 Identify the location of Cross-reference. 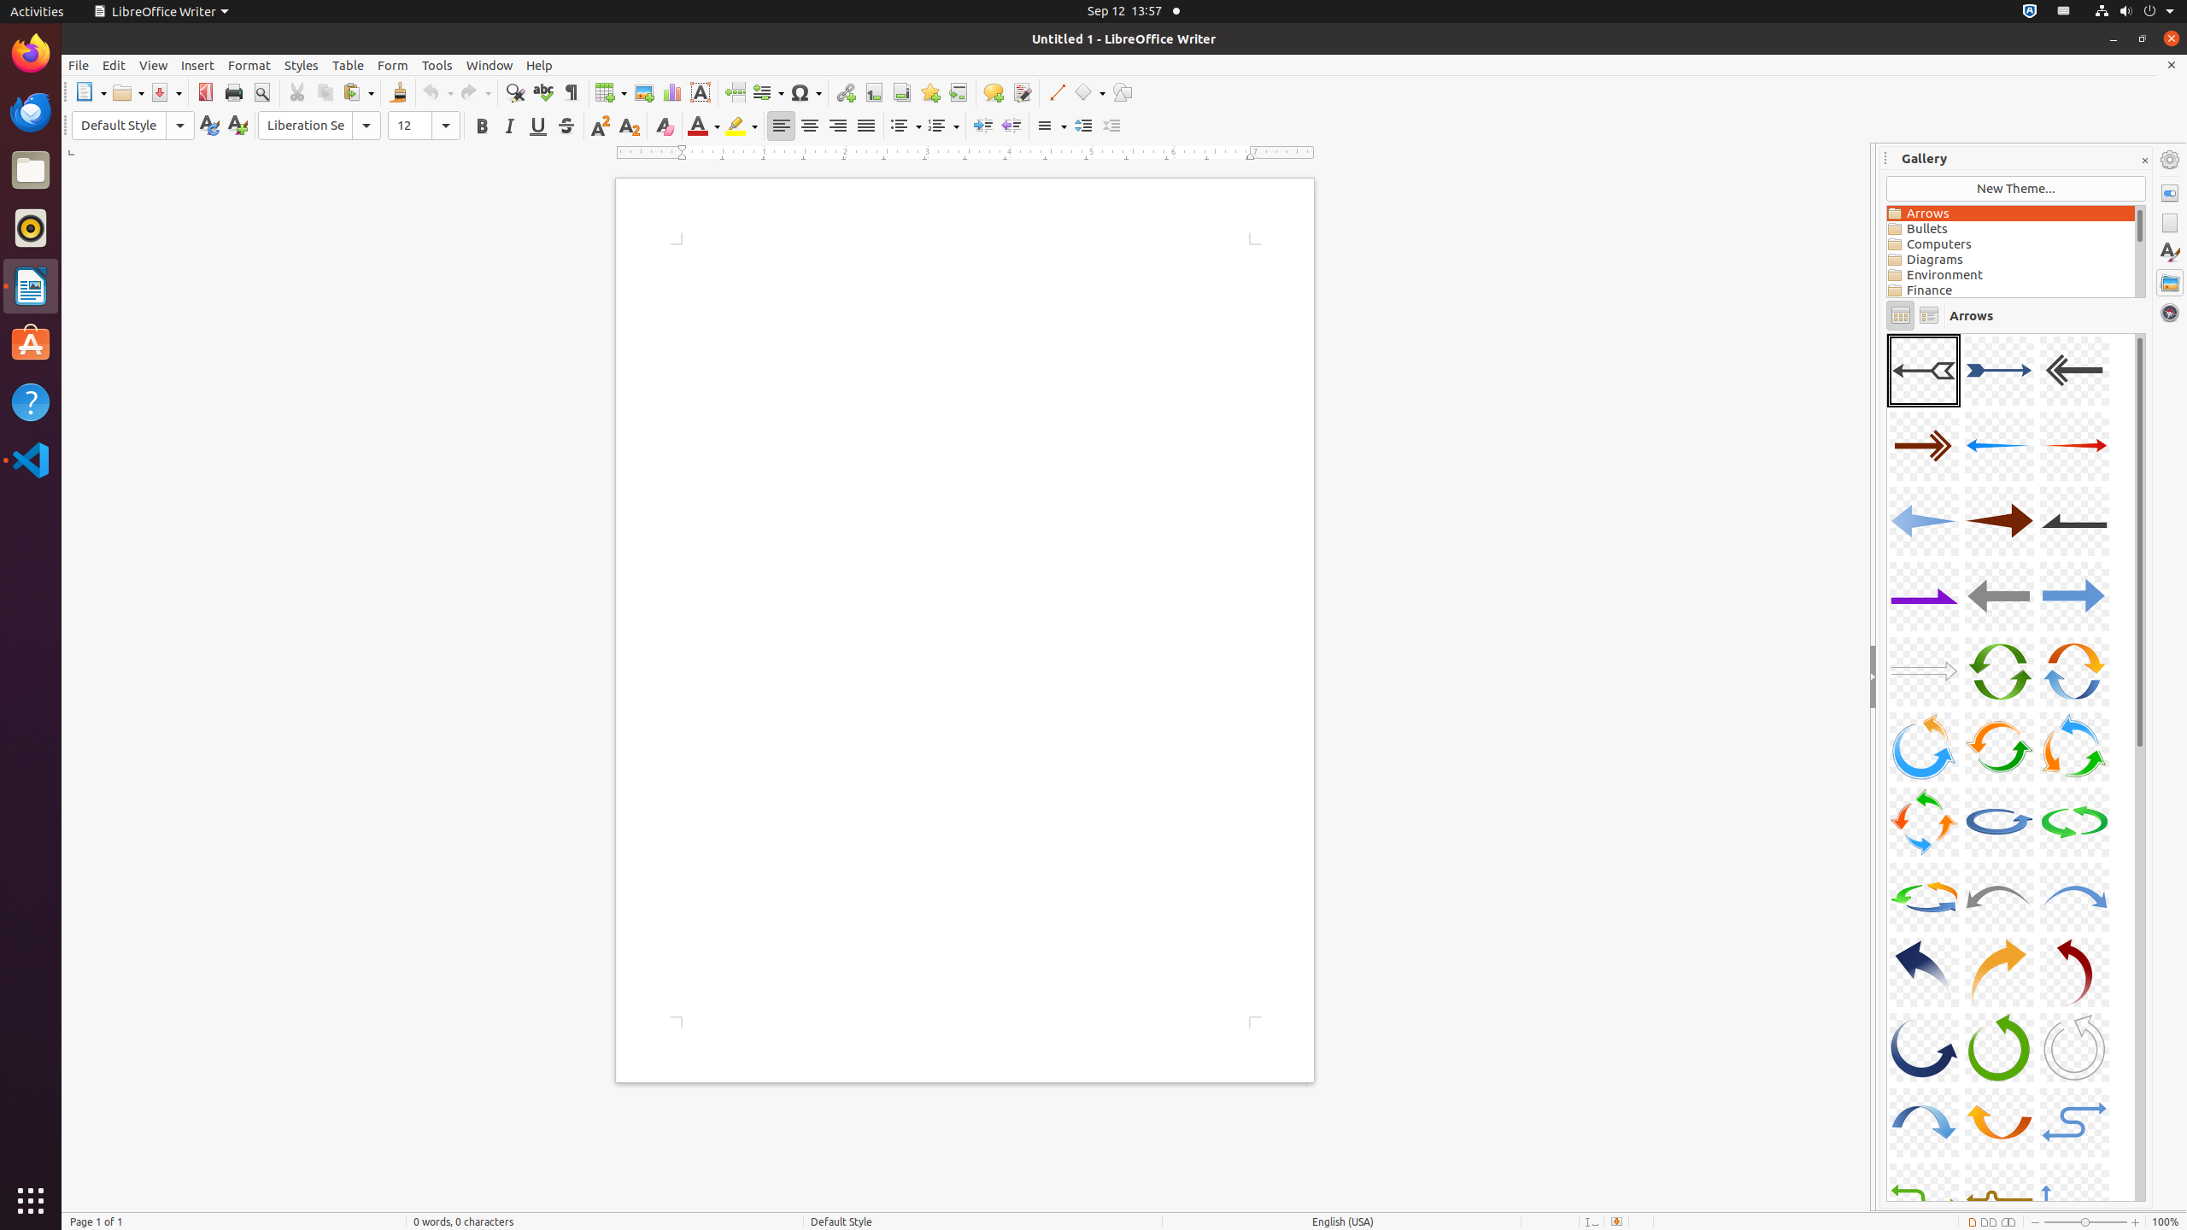
(959, 92).